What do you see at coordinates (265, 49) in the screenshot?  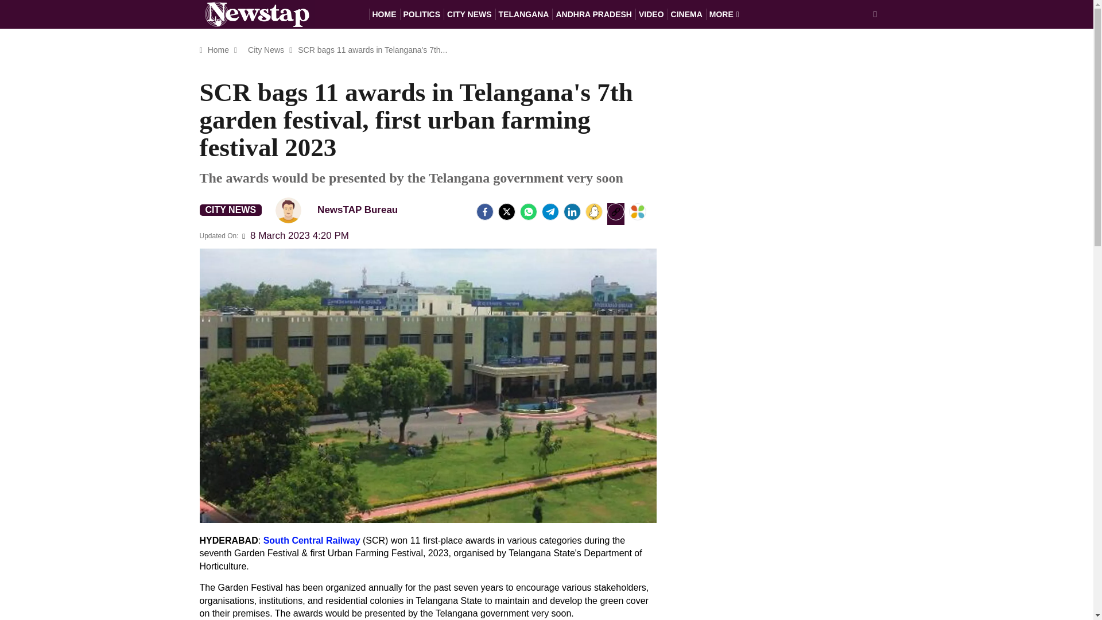 I see `City News` at bounding box center [265, 49].